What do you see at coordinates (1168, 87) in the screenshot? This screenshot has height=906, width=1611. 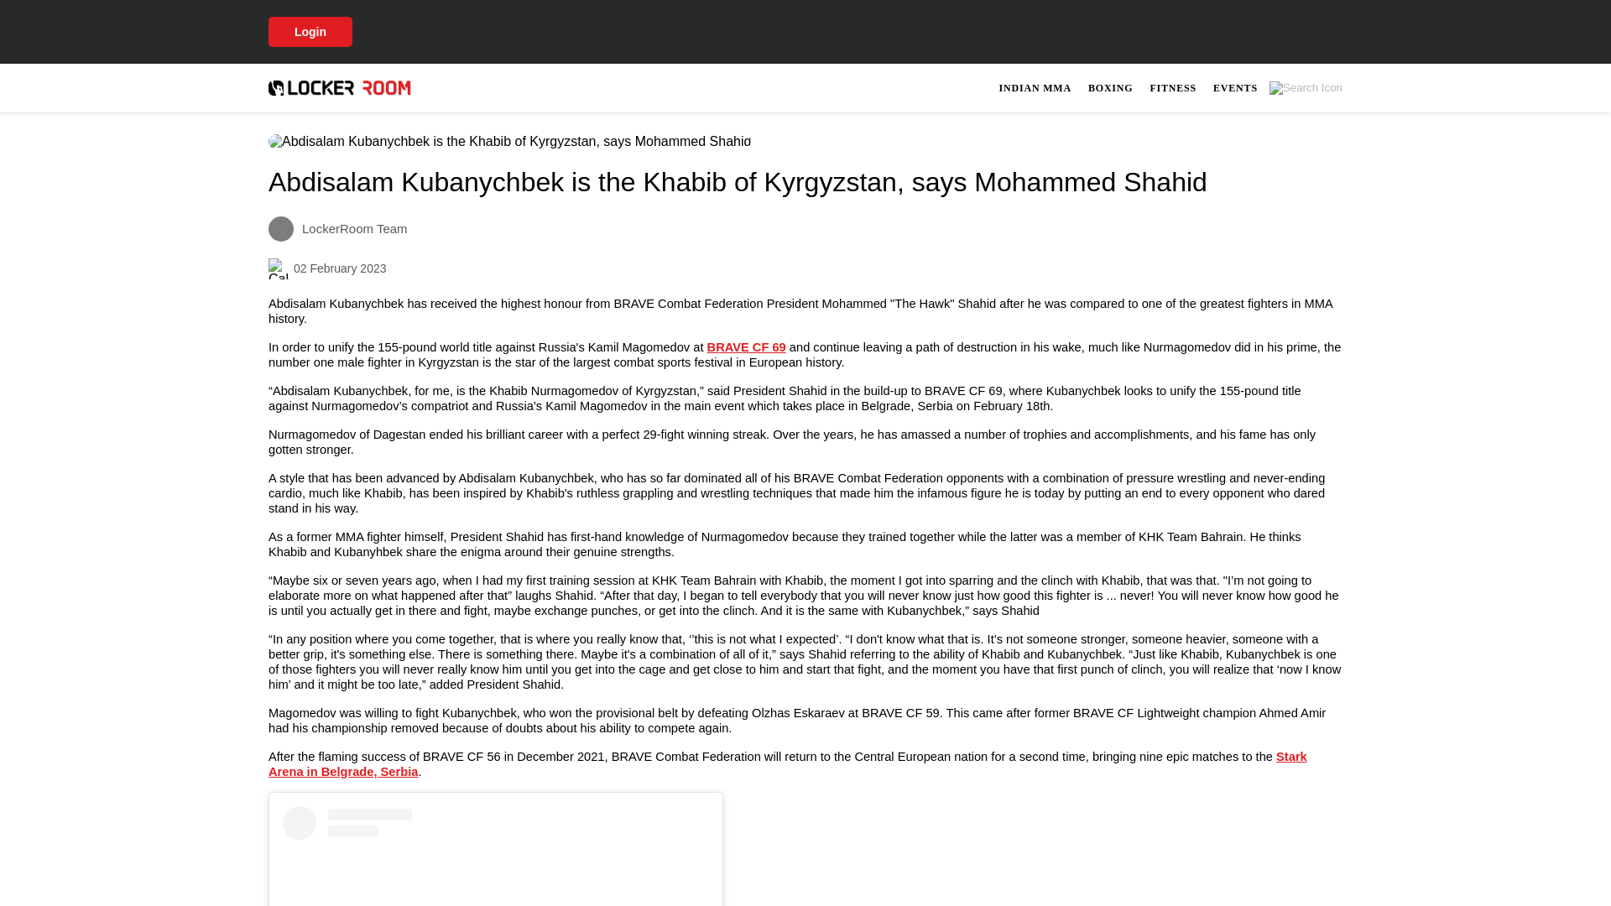 I see `BRAVE CF 69` at bounding box center [1168, 87].